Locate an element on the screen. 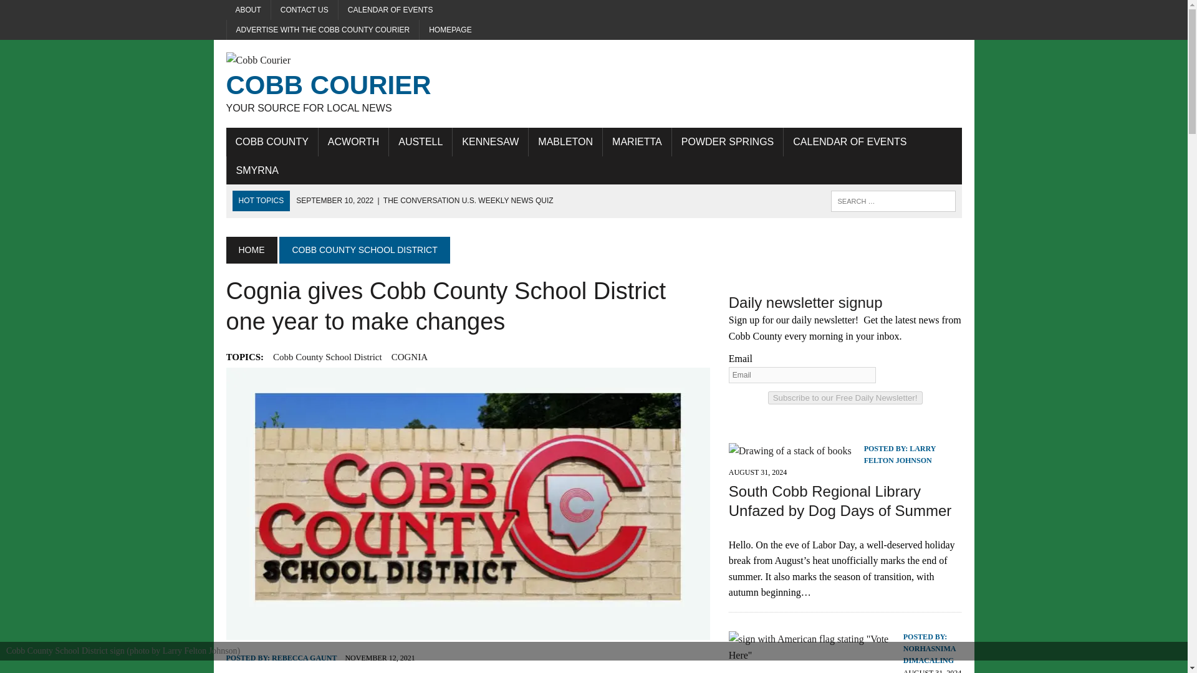 The height and width of the screenshot is (673, 1197). COGNIA is located at coordinates (409, 356).